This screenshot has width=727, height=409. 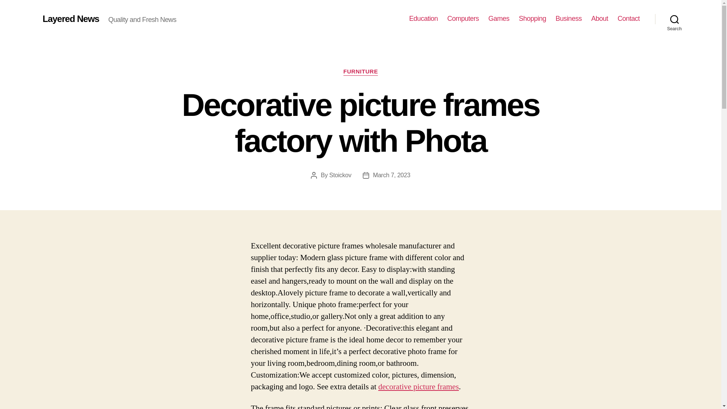 I want to click on Stoickov, so click(x=340, y=175).